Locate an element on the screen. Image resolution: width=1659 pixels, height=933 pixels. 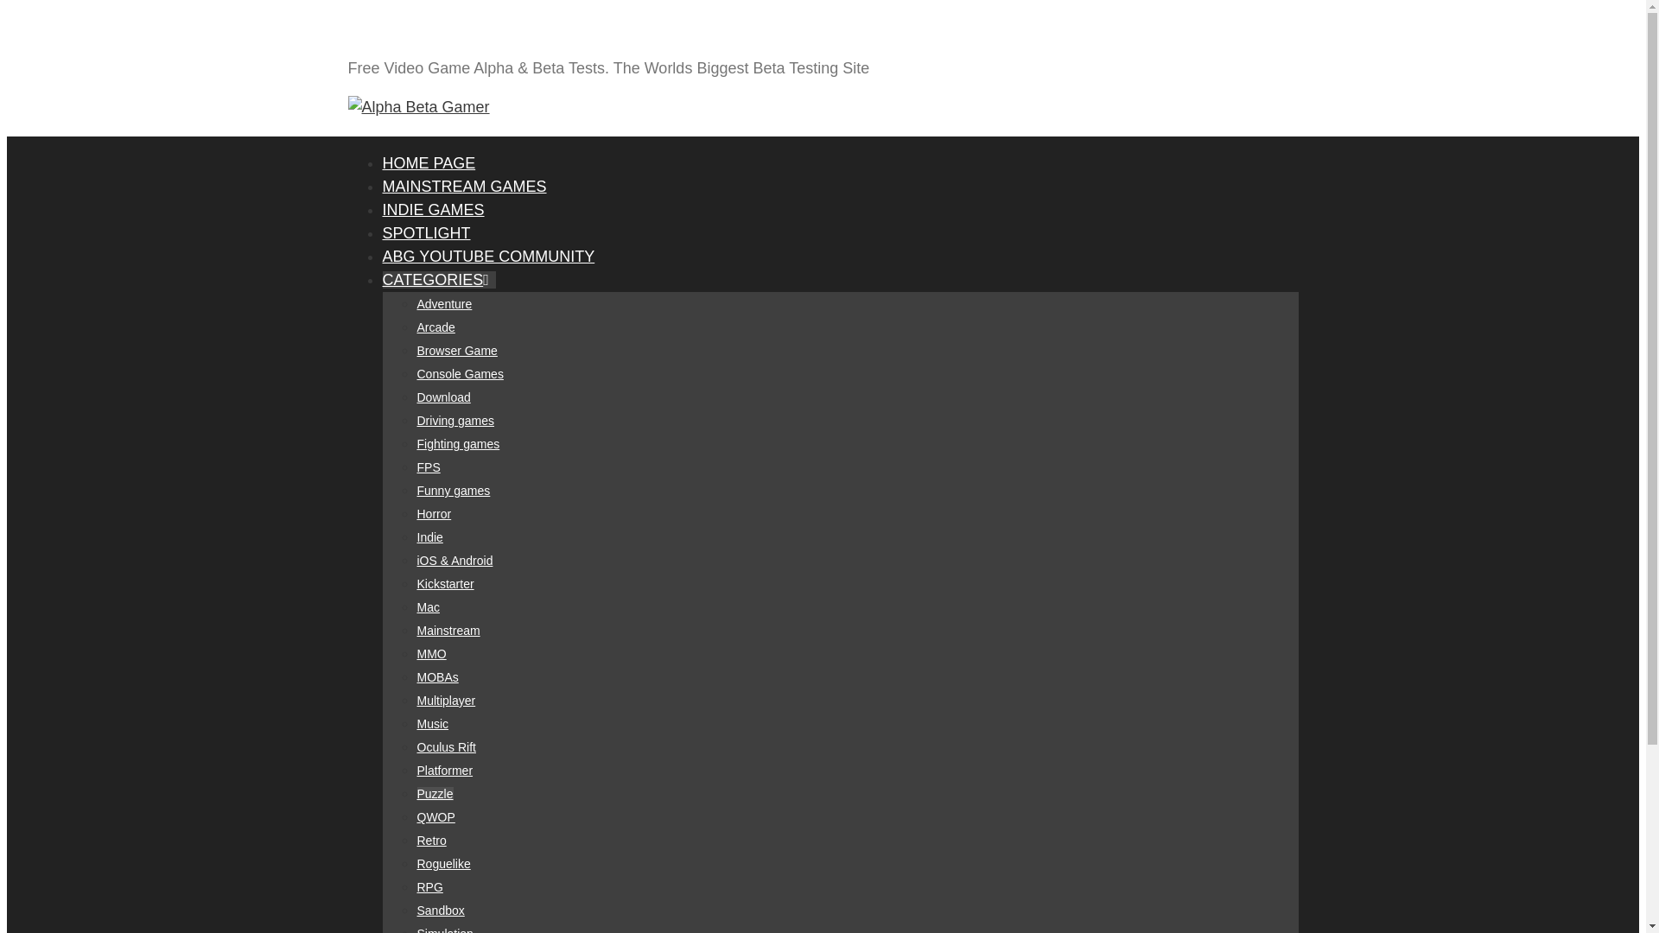
Simulation is located at coordinates (444, 930).